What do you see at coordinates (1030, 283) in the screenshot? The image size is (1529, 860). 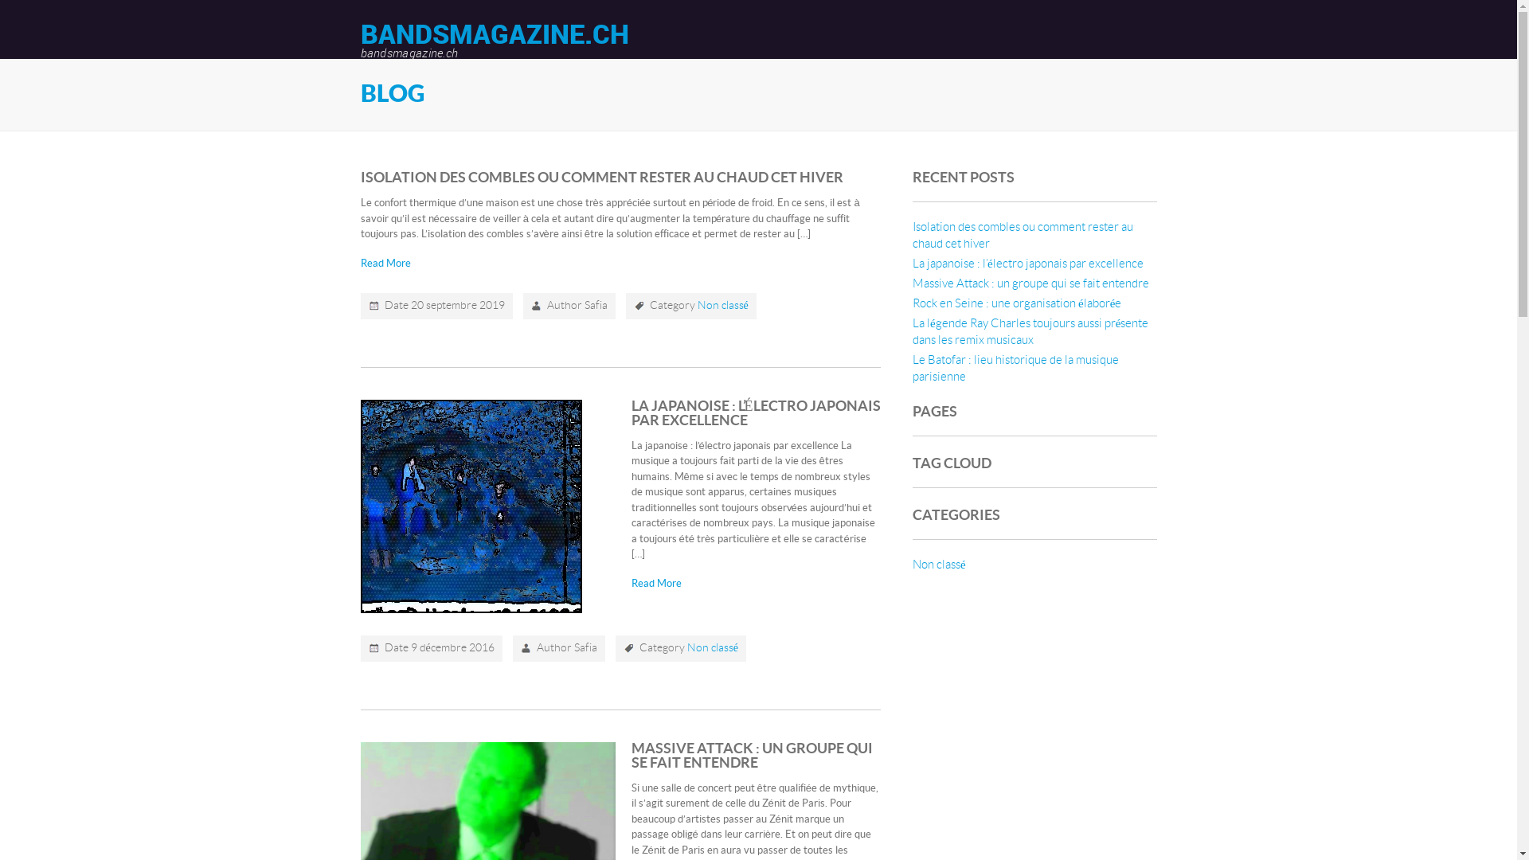 I see `Massive Attack : un groupe qui se fait entendre` at bounding box center [1030, 283].